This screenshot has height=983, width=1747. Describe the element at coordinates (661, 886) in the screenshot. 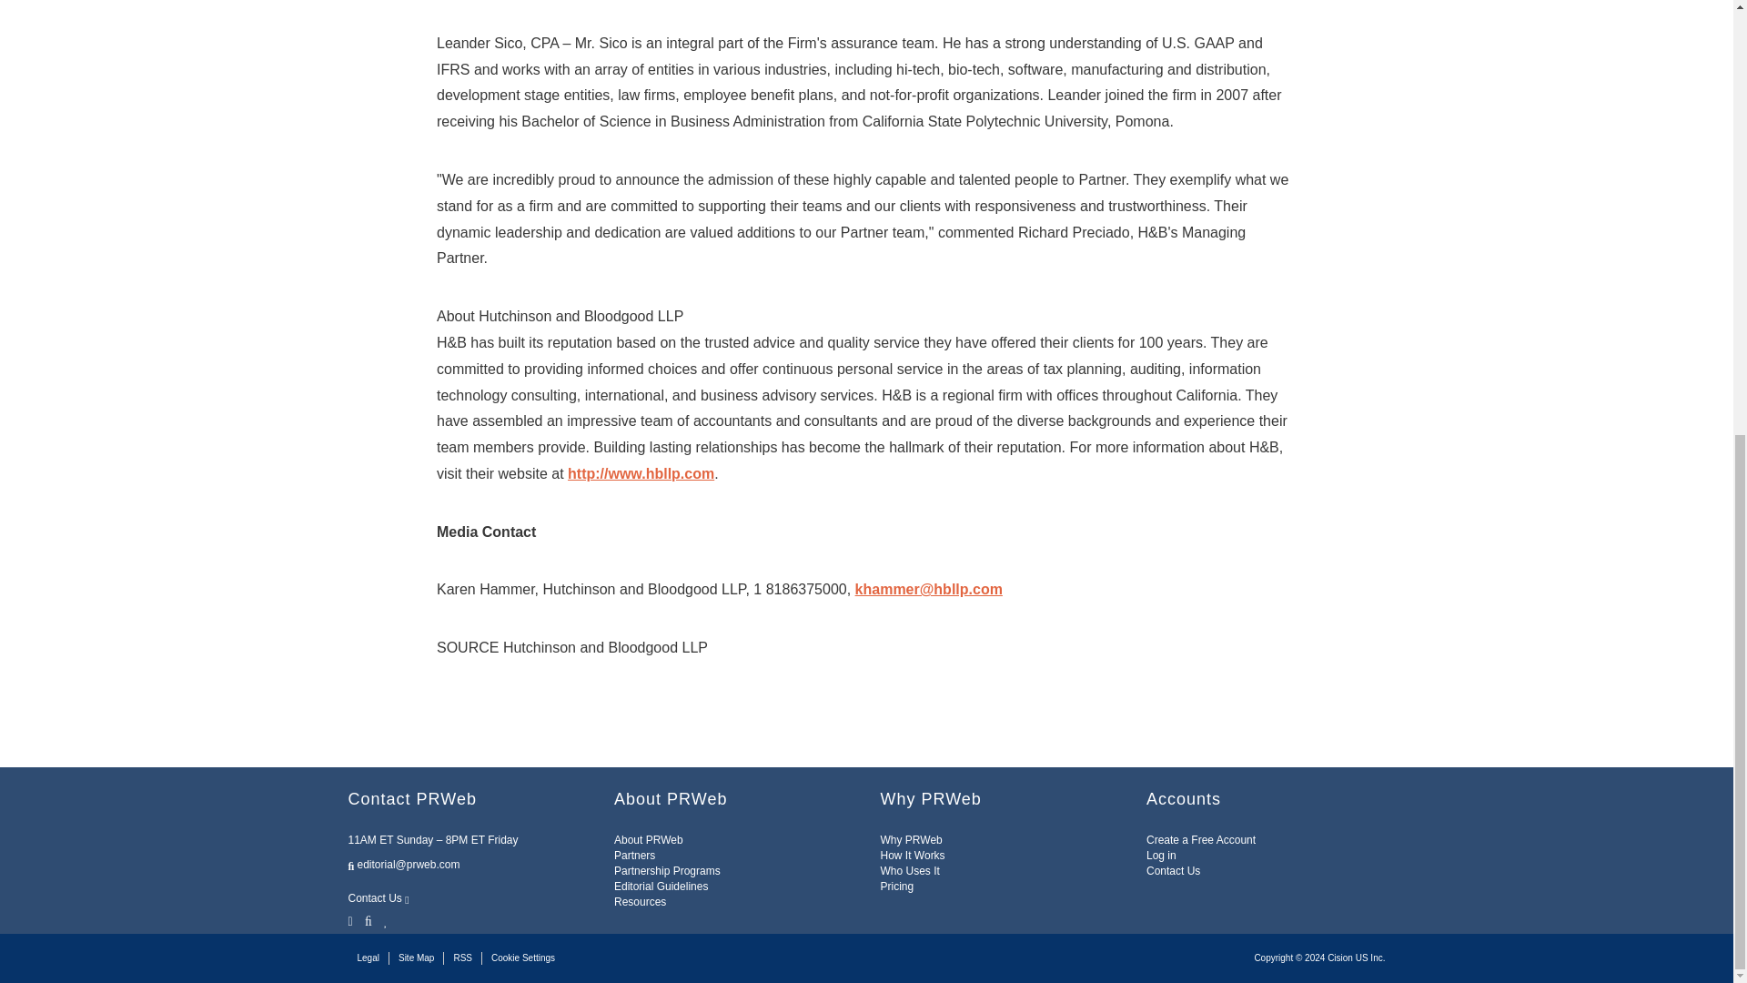

I see `Editorial Guidelines` at that location.